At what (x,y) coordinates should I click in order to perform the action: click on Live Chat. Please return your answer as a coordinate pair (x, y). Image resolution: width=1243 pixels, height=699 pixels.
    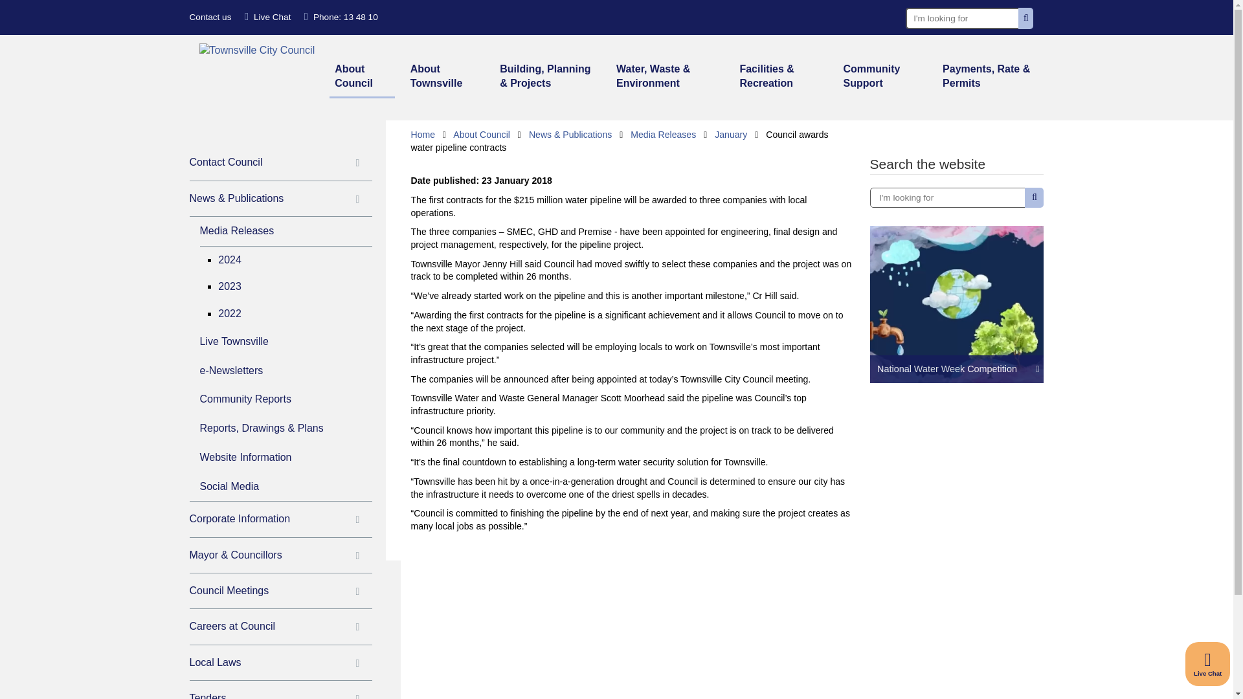
    Looking at the image, I should click on (268, 17).